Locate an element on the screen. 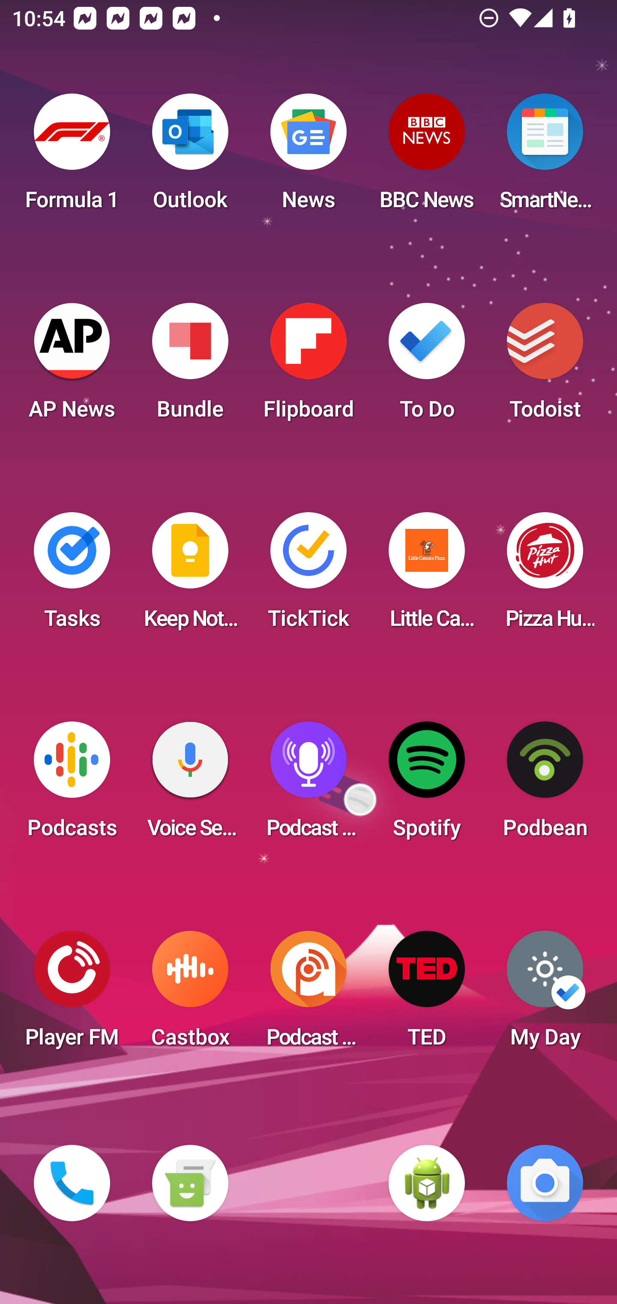 Image resolution: width=617 pixels, height=1304 pixels. To Do is located at coordinates (427, 366).